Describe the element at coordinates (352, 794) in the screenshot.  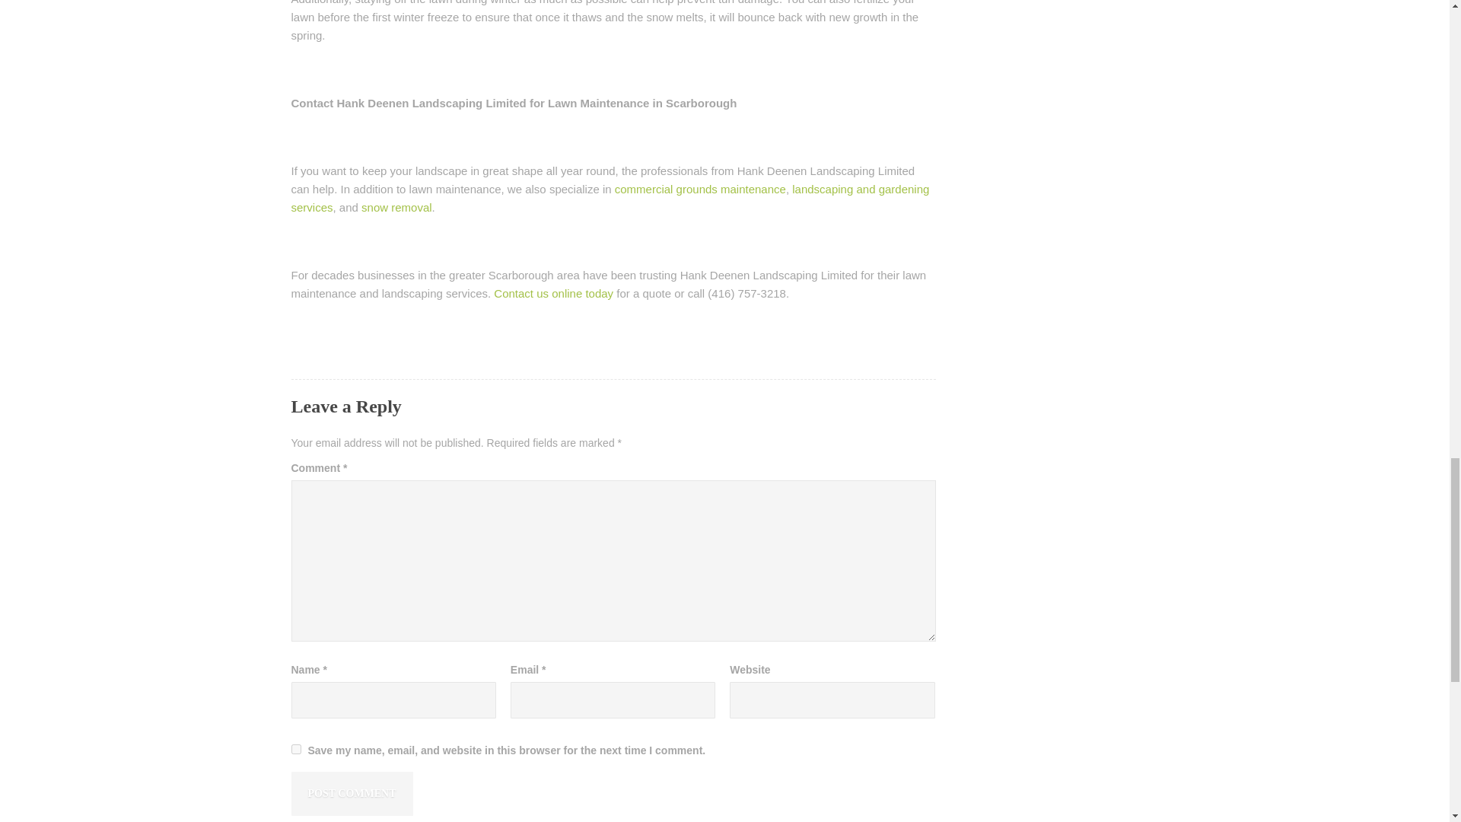
I see `Post Comment` at that location.